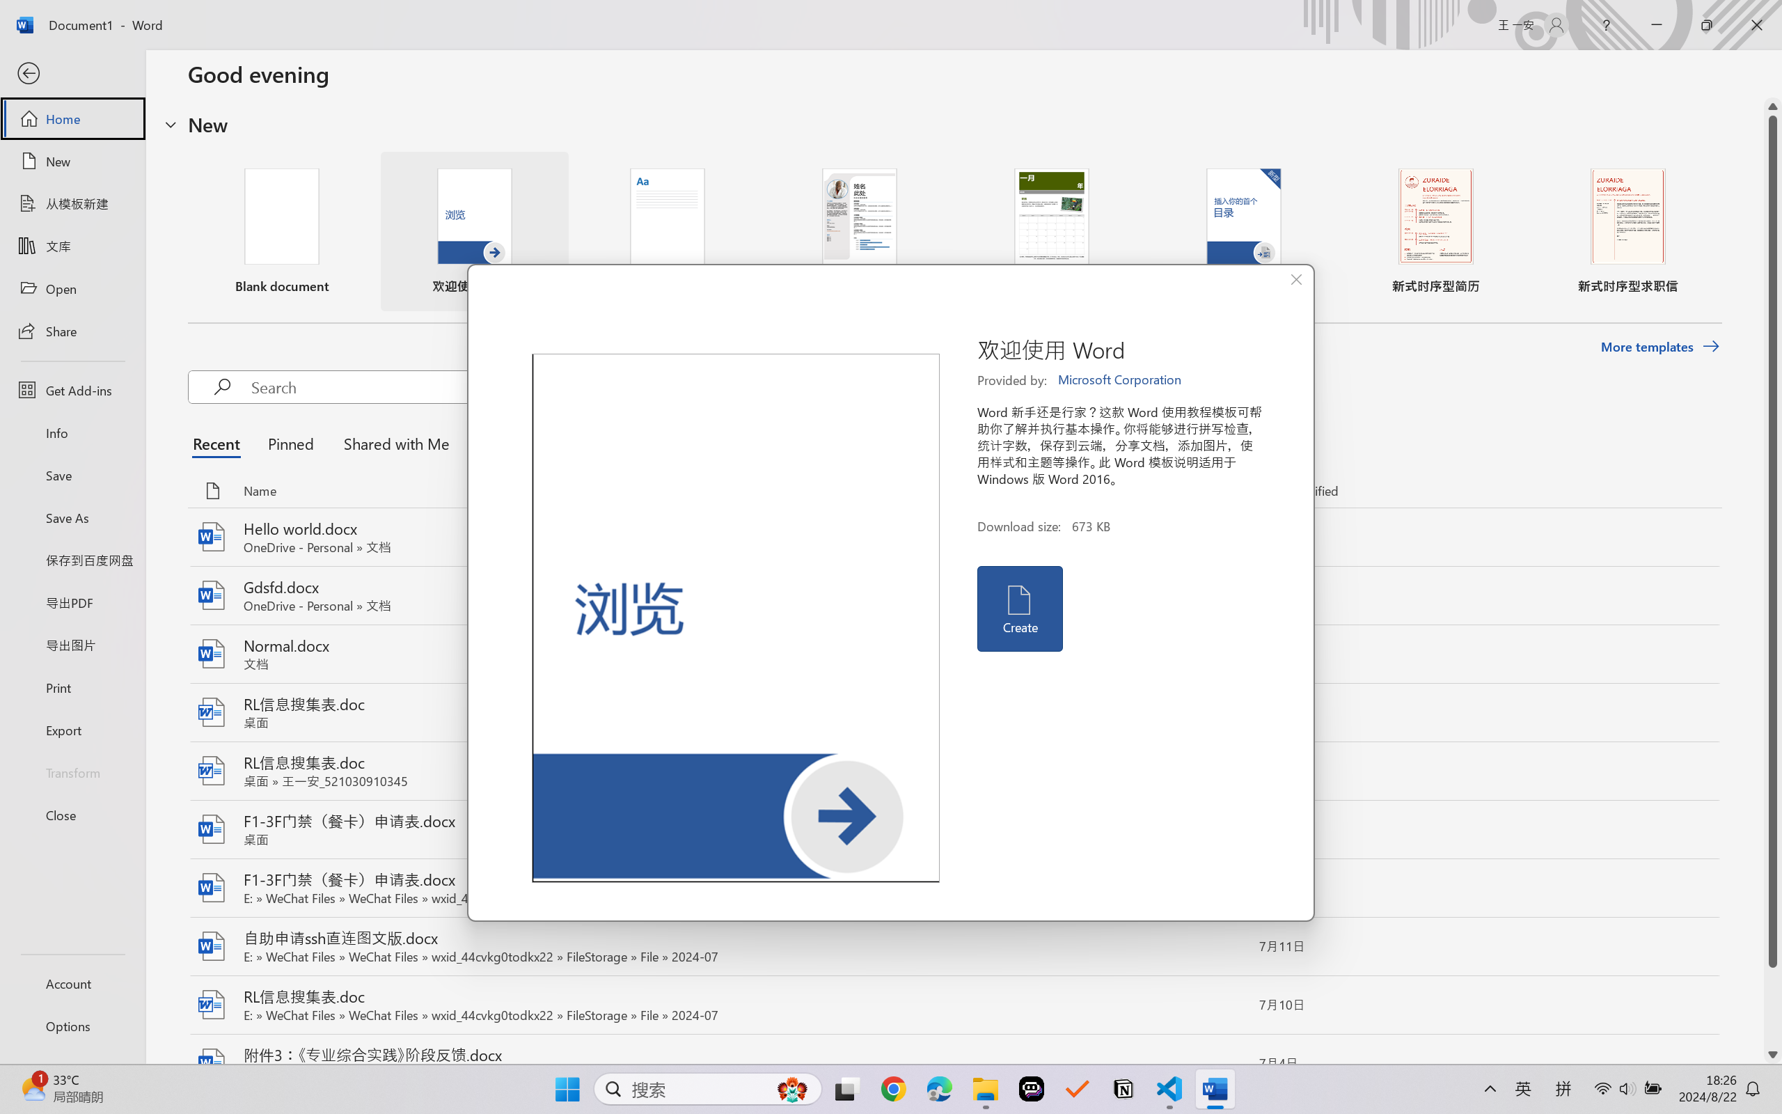 This screenshot has width=1782, height=1114. Describe the element at coordinates (281, 231) in the screenshot. I see `Blank document` at that location.